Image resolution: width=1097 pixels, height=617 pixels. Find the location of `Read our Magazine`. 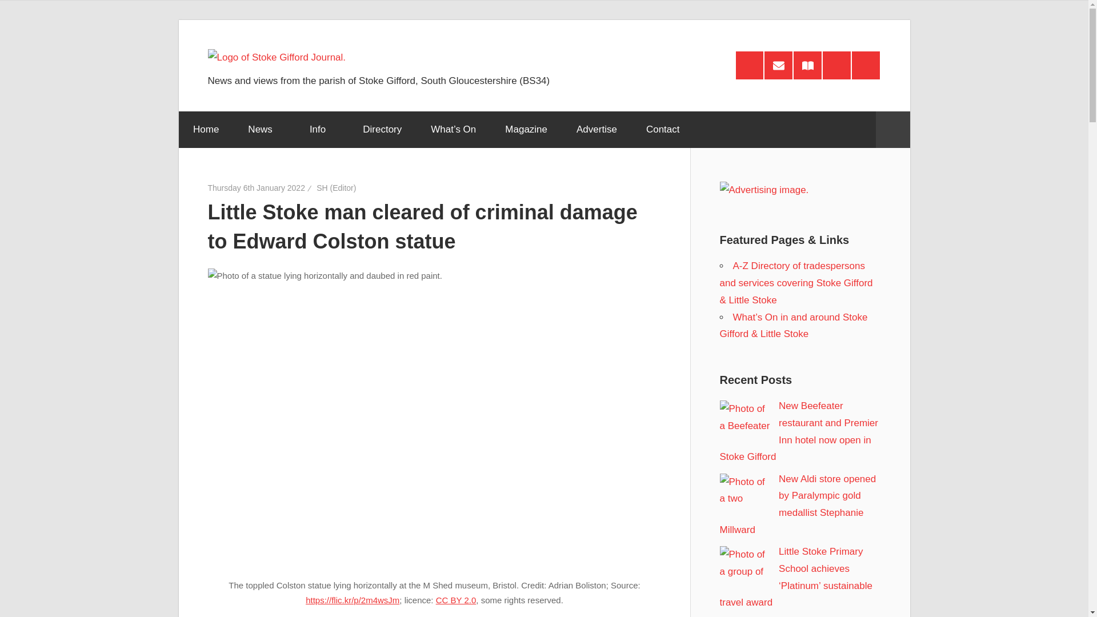

Read our Magazine is located at coordinates (807, 65).